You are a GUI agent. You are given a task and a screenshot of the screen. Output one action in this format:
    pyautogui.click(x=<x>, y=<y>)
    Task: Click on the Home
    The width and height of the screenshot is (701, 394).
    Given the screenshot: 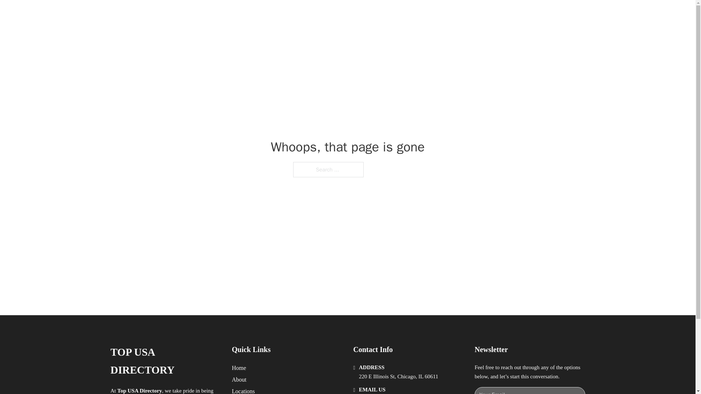 What is the action you would take?
    pyautogui.click(x=239, y=368)
    